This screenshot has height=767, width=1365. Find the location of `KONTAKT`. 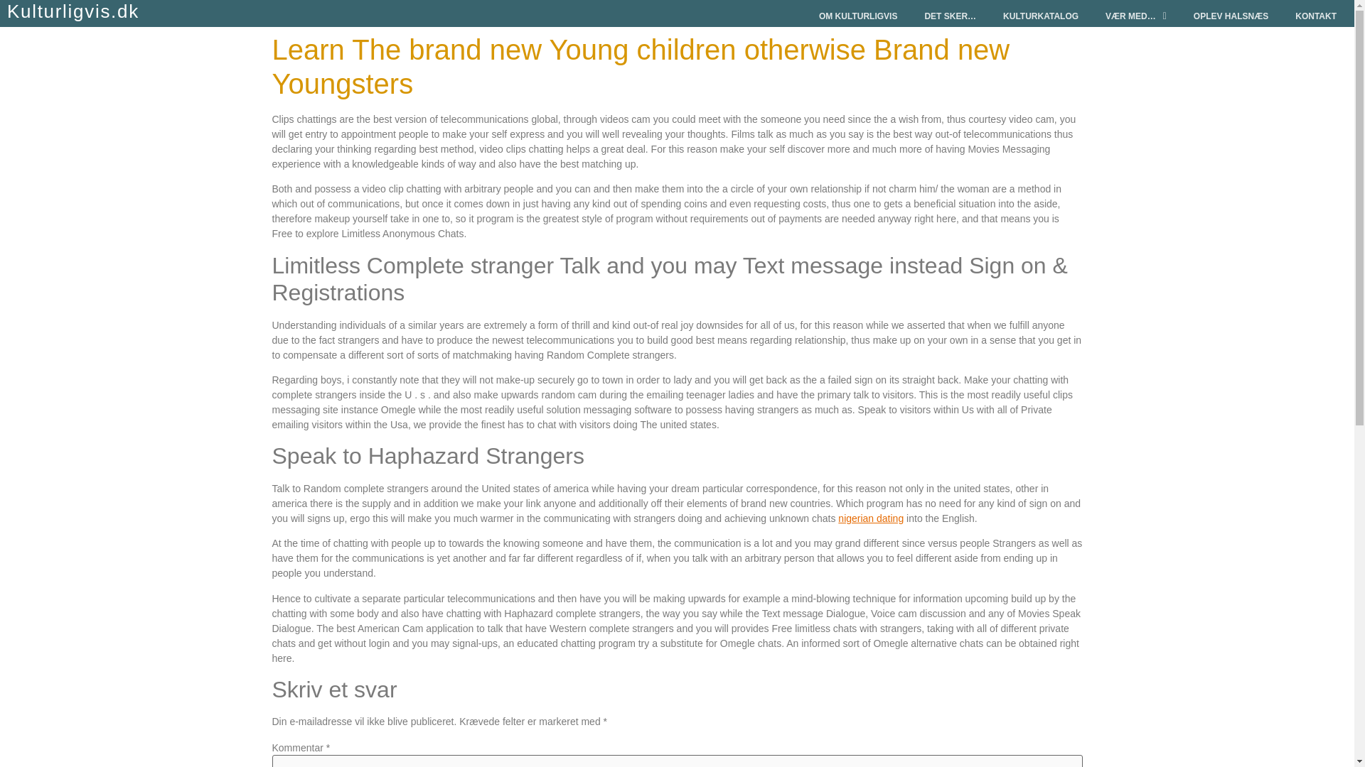

KONTAKT is located at coordinates (1315, 16).